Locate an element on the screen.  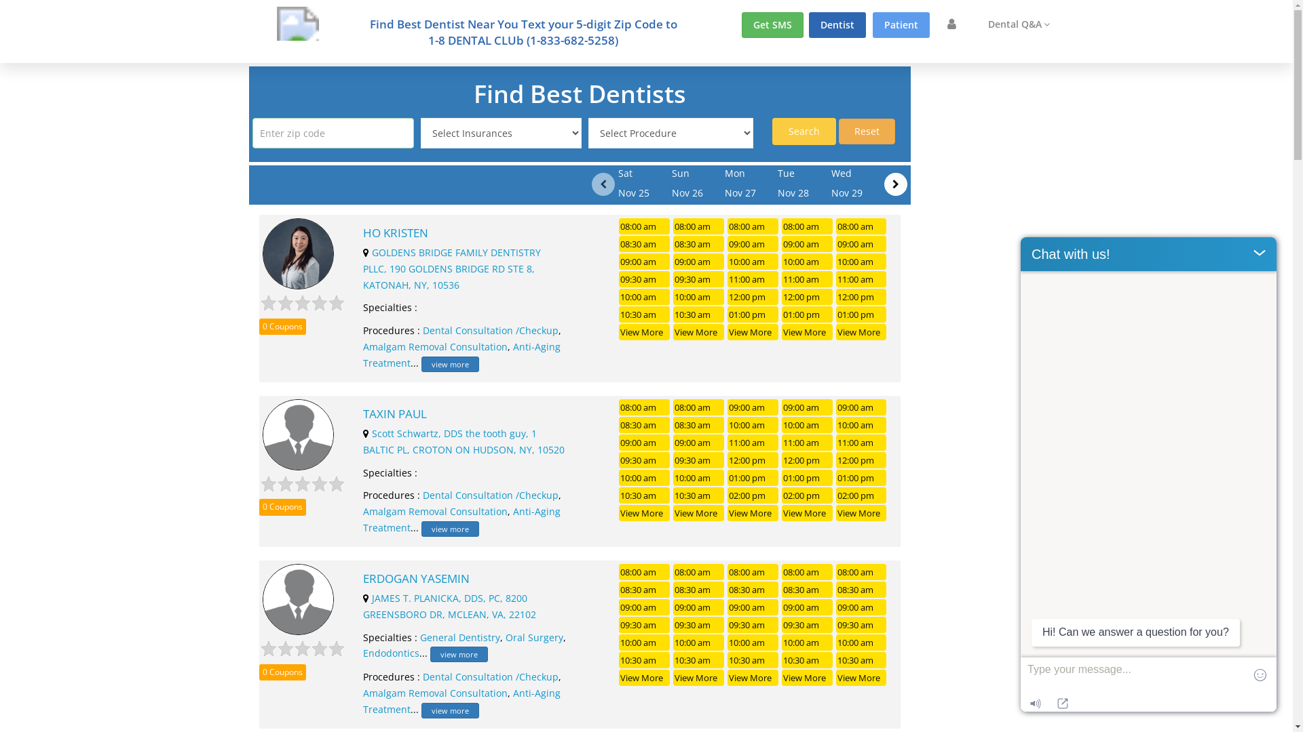
09:30 am is located at coordinates (862, 625).